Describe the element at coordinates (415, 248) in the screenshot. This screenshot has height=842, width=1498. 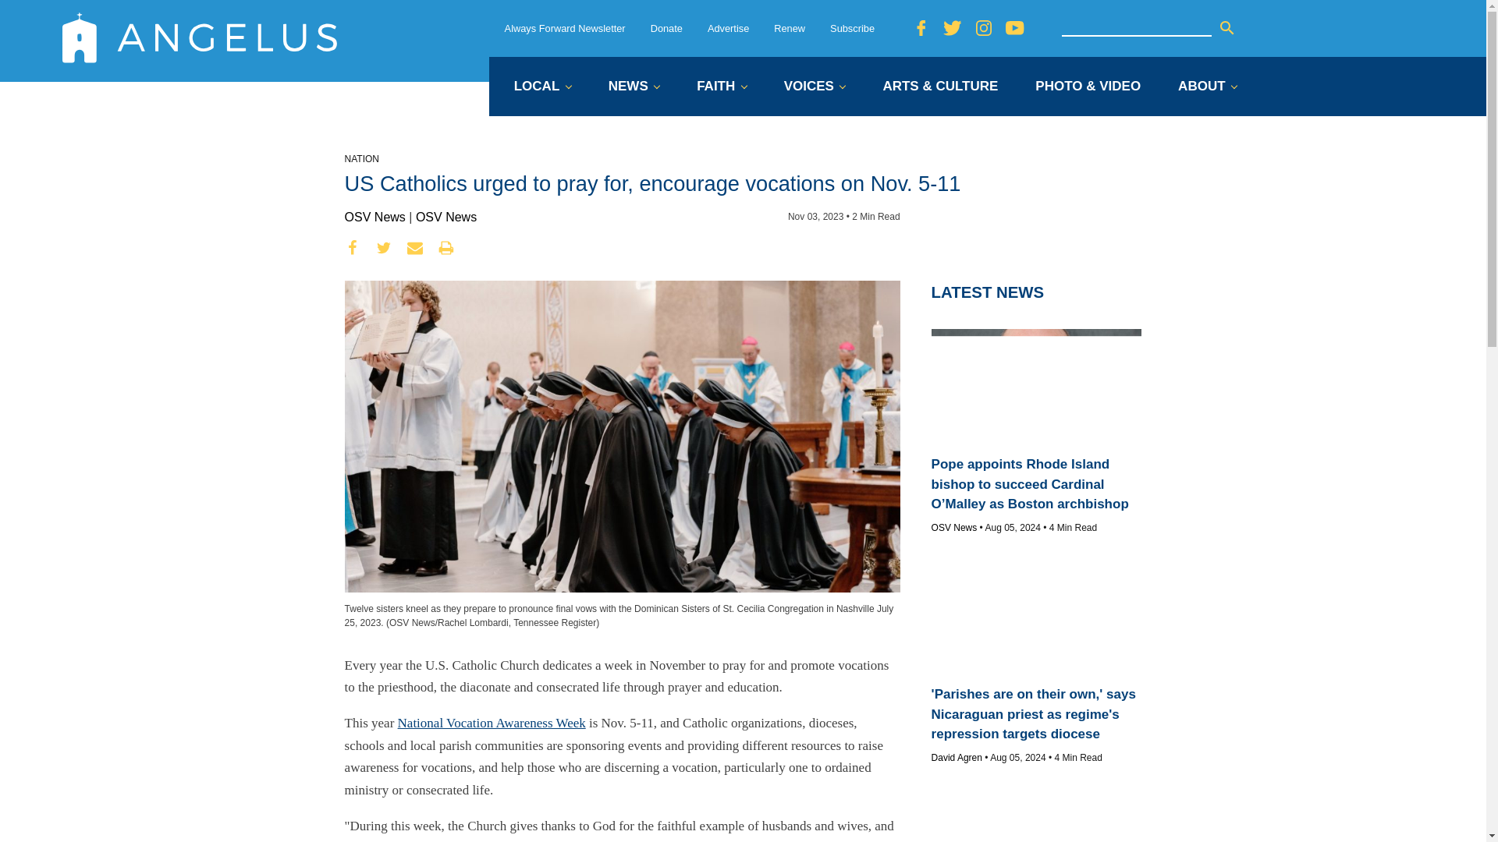
I see `envelope` at that location.